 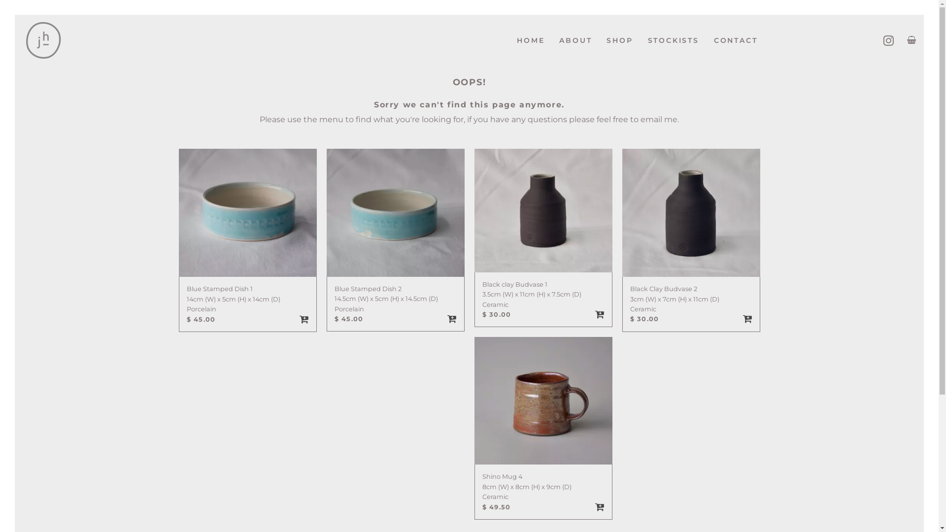 I want to click on ABOUT, so click(x=575, y=40).